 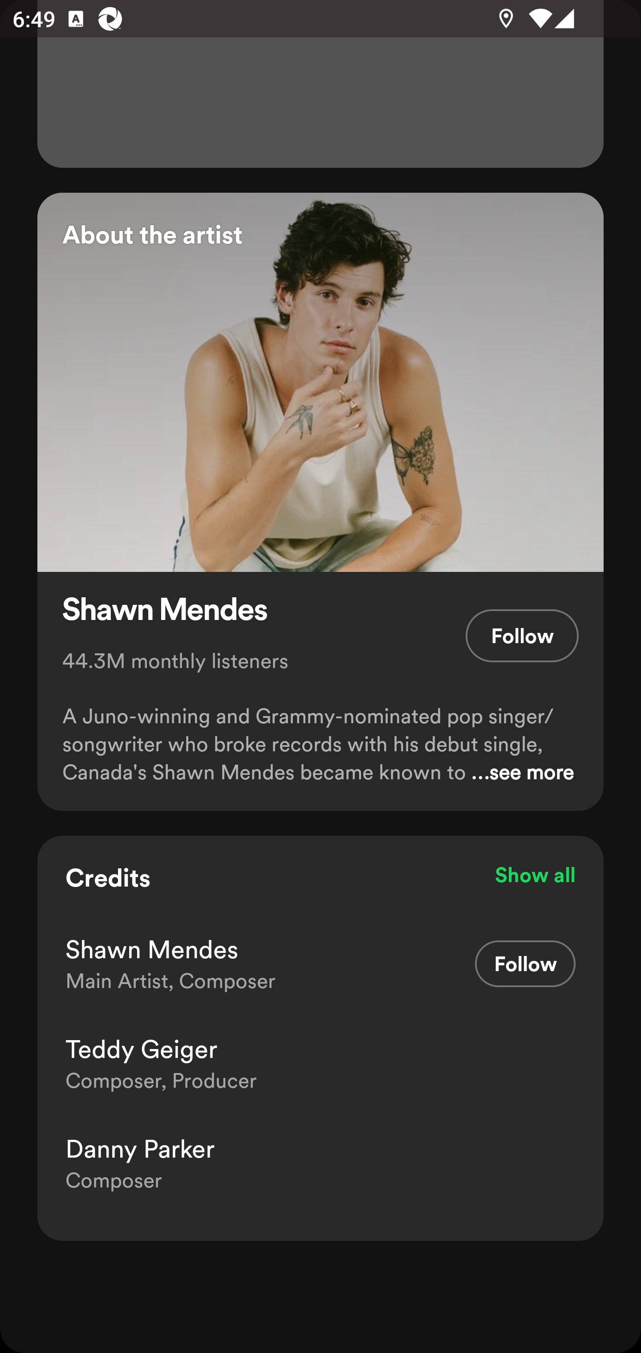 I want to click on Shawn Mendes Main Artist, Composer Follow Follow, so click(x=320, y=963).